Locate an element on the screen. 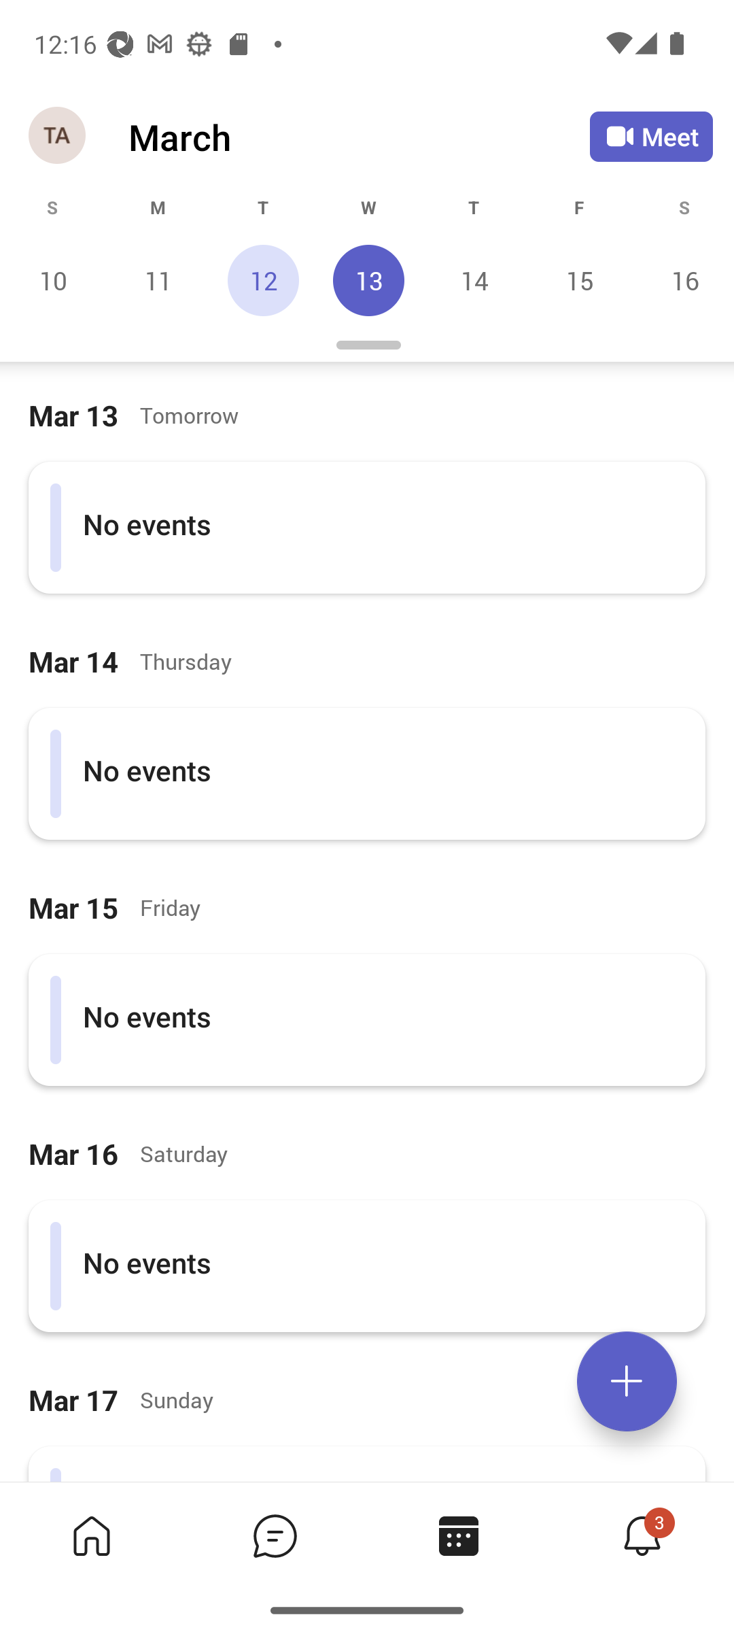 This screenshot has height=1632, width=734. Chat tab,2 of 4, not selected is located at coordinates (275, 1535).